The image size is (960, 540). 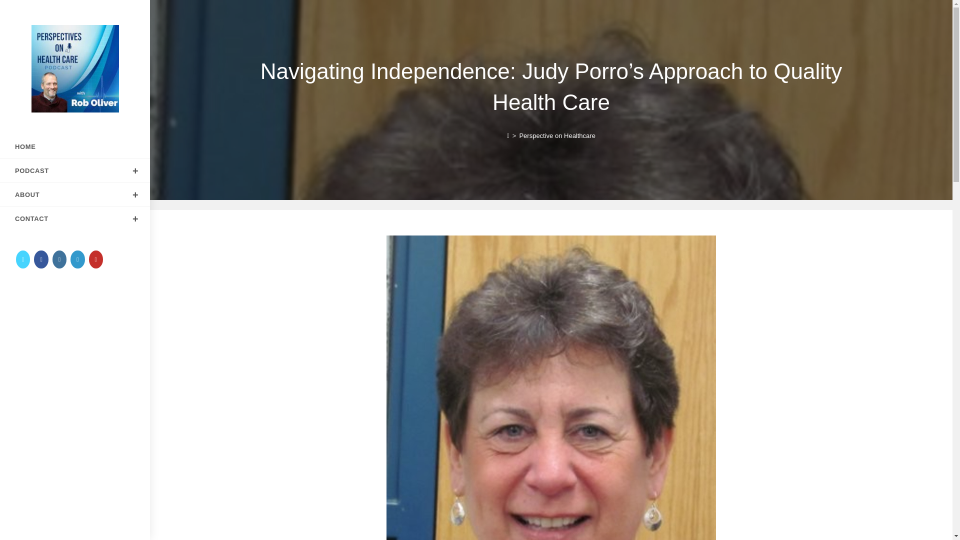 What do you see at coordinates (75, 218) in the screenshot?
I see `CONTACT` at bounding box center [75, 218].